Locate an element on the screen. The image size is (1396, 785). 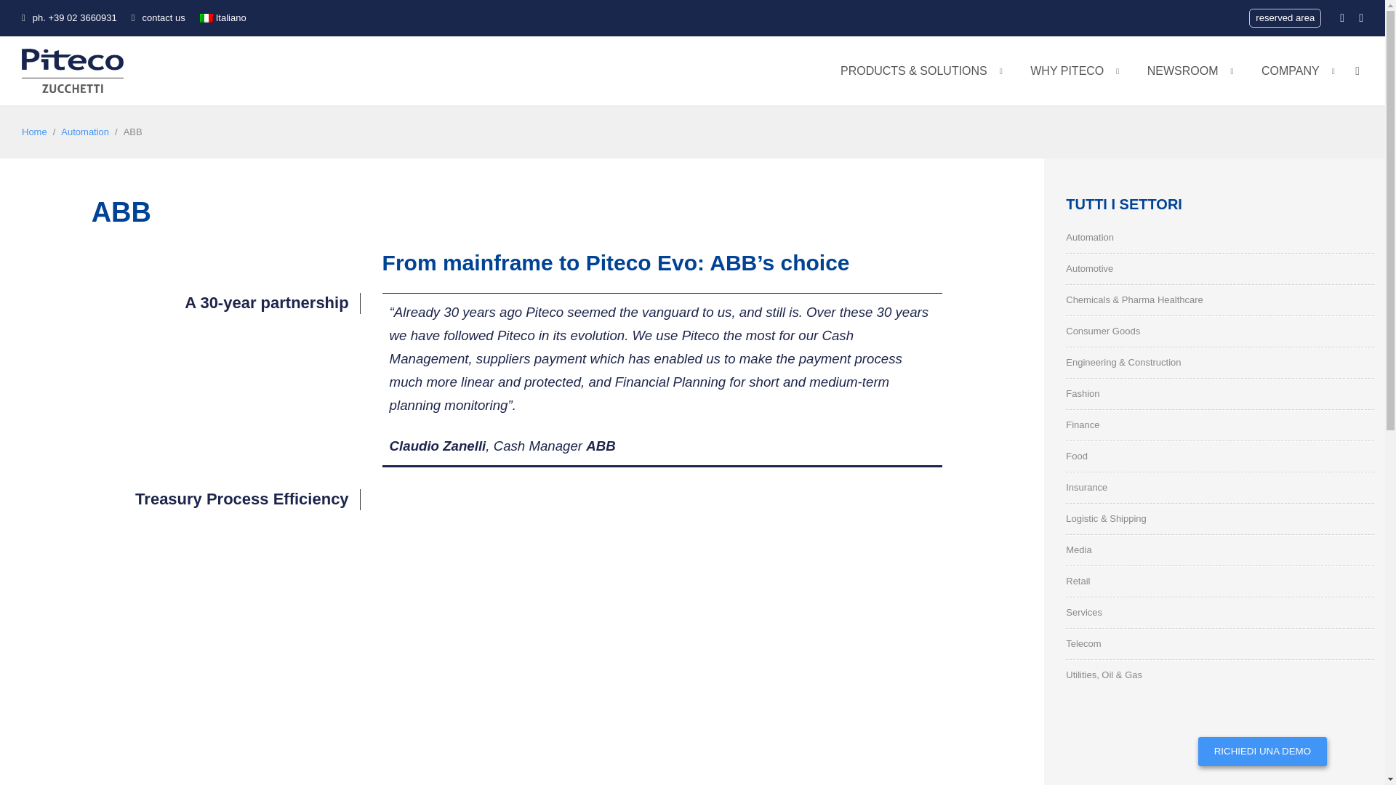
reserved area is located at coordinates (1285, 17).